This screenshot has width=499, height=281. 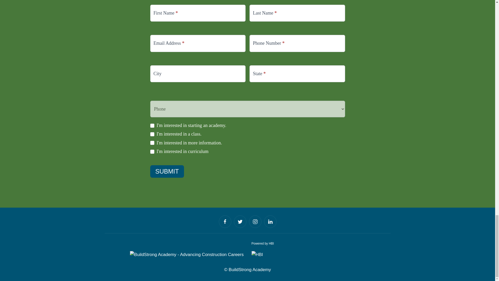 I want to click on I'm interested in a class., so click(x=152, y=134).